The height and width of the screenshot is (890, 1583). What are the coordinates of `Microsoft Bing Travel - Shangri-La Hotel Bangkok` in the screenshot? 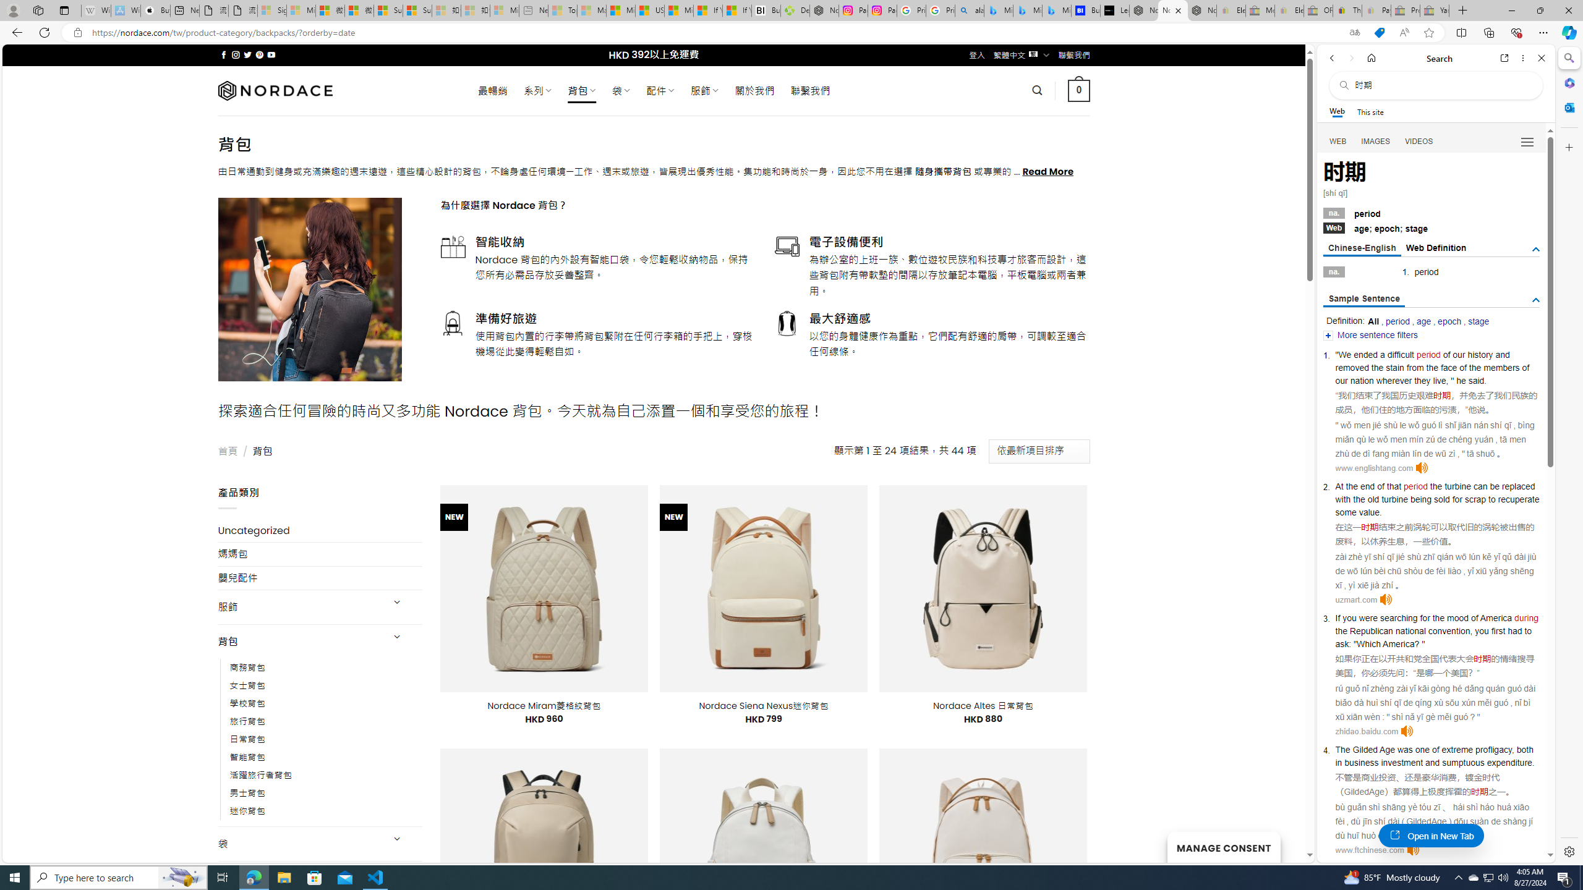 It's located at (1056, 11).